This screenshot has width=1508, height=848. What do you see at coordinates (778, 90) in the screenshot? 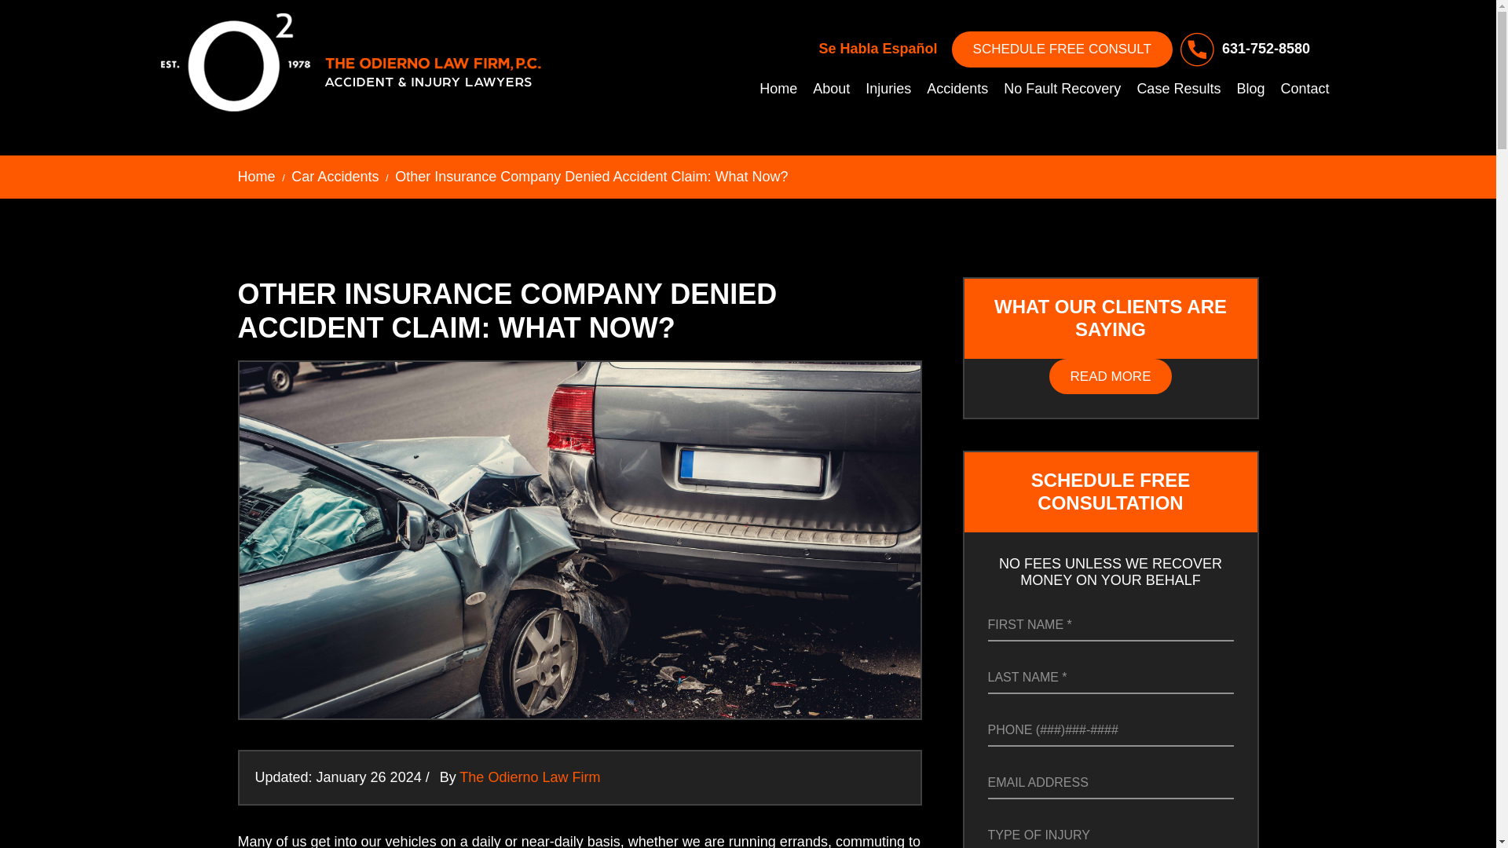
I see `Home` at bounding box center [778, 90].